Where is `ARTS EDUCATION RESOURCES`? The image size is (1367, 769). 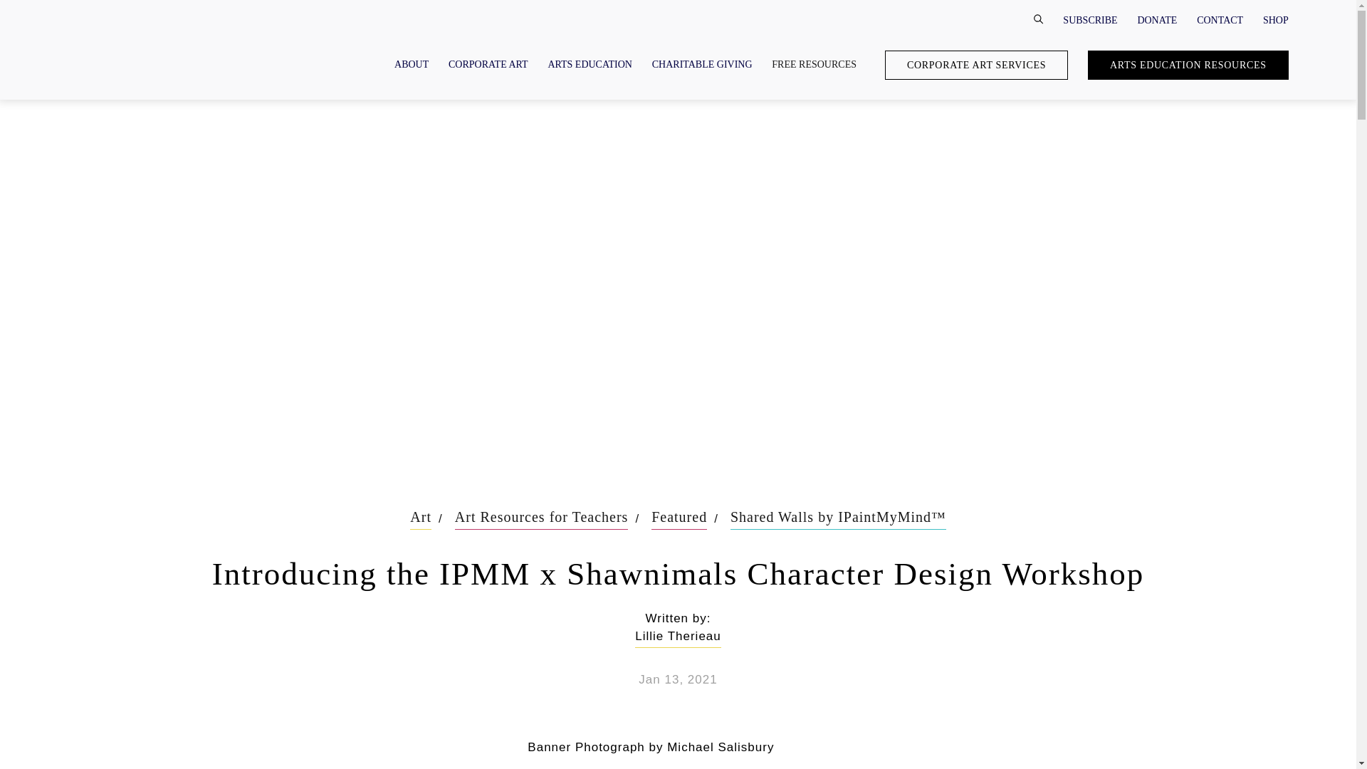
ARTS EDUCATION RESOURCES is located at coordinates (1188, 66).